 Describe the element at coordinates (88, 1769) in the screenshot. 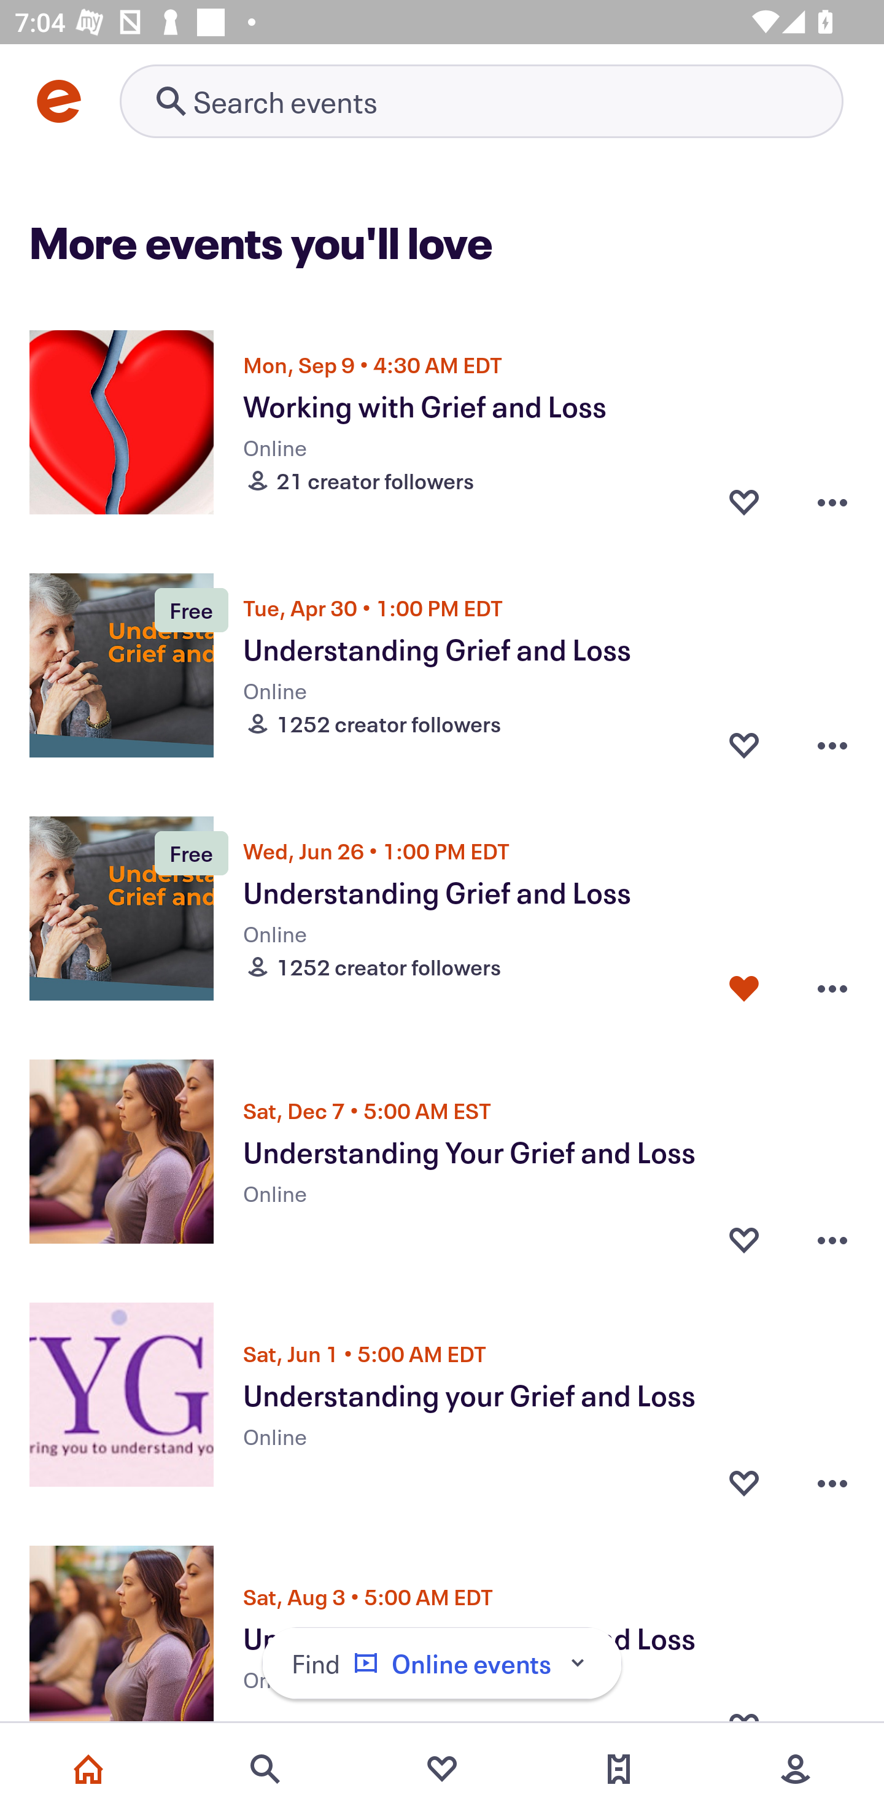

I see `Home` at that location.